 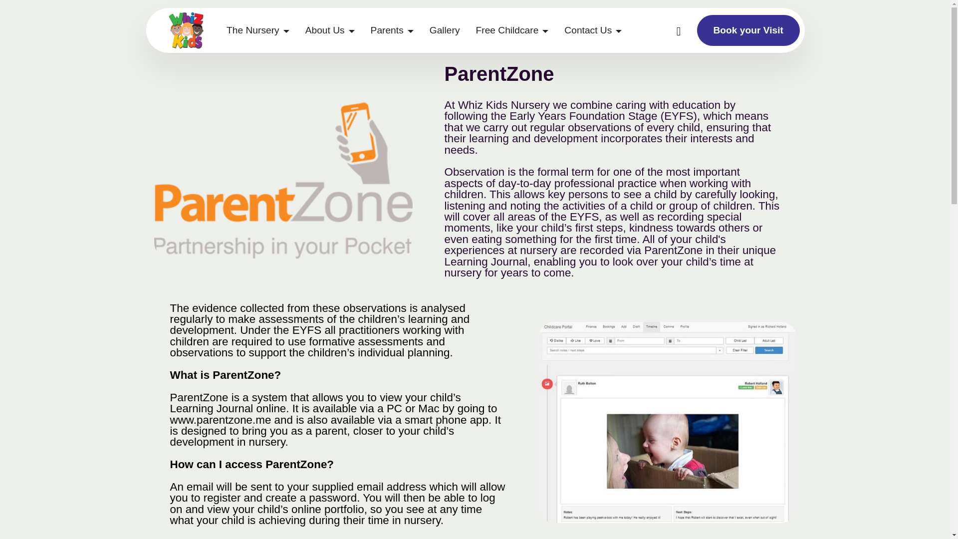 I want to click on Contact Us, so click(x=593, y=30).